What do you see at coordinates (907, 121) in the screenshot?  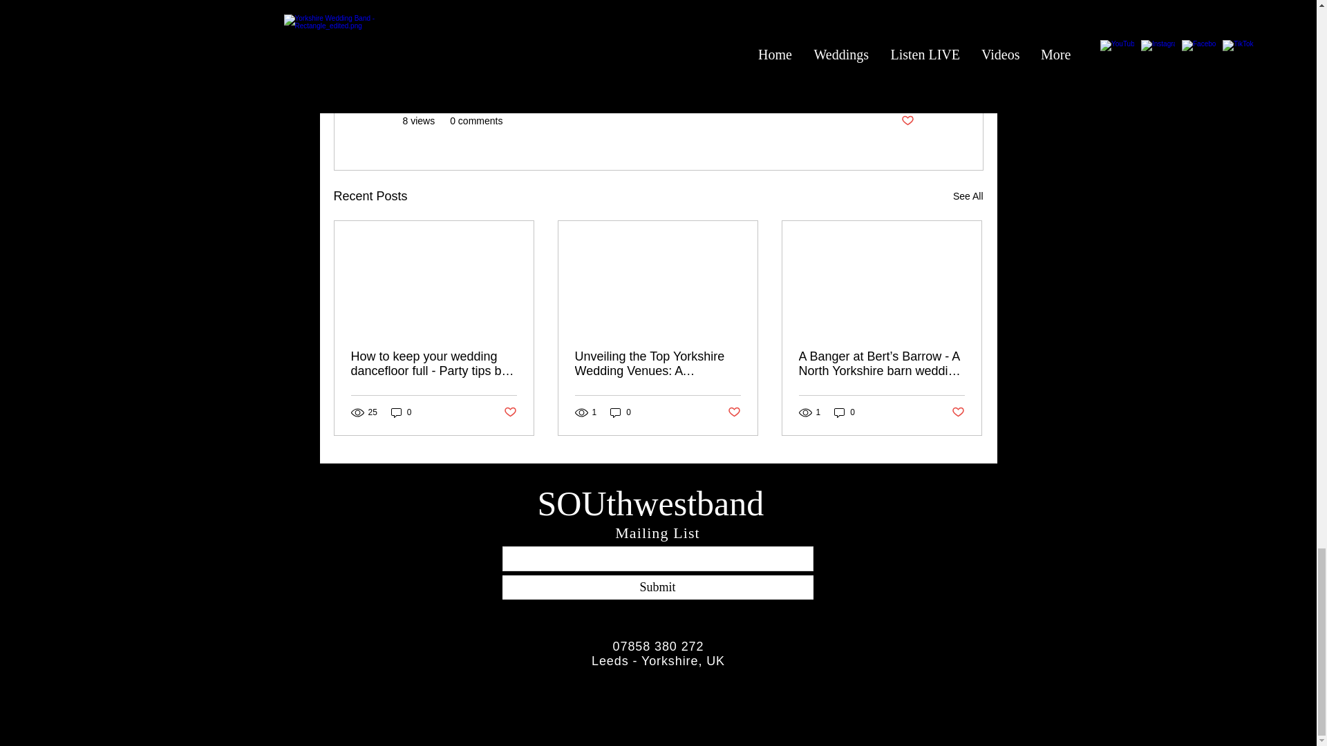 I see `Post not marked as liked` at bounding box center [907, 121].